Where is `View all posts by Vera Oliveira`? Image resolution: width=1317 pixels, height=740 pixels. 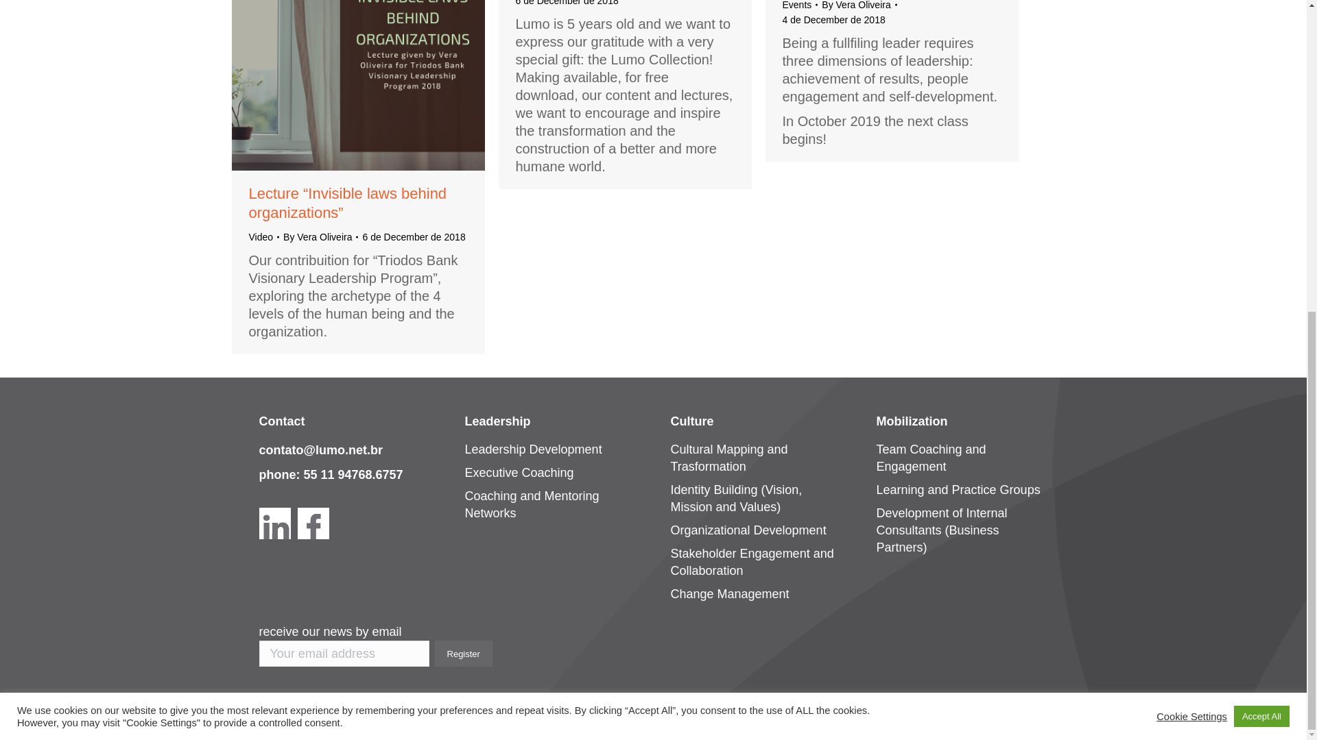 View all posts by Vera Oliveira is located at coordinates (320, 237).